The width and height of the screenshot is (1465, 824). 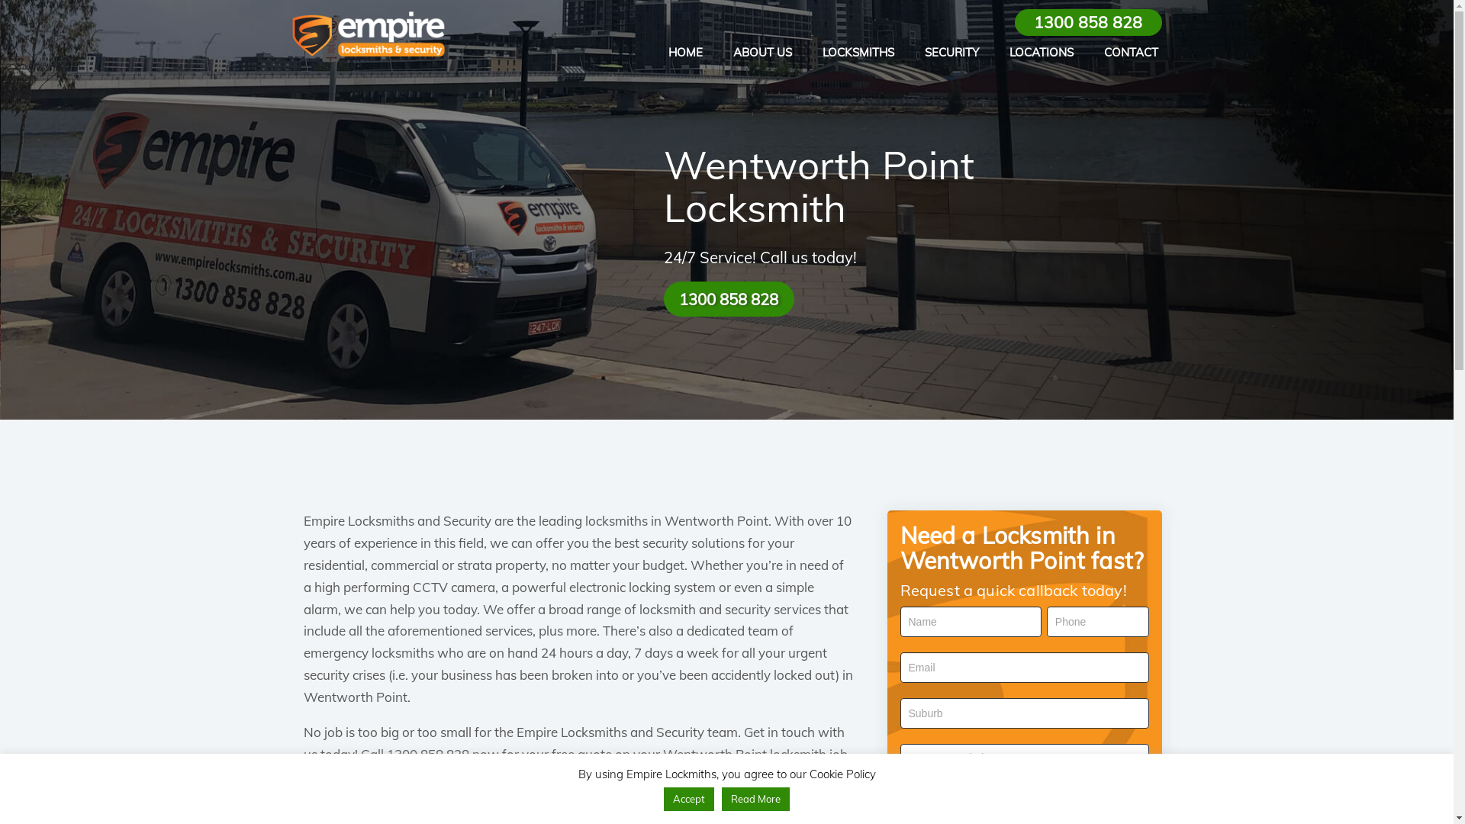 I want to click on SECURITY, so click(x=952, y=52).